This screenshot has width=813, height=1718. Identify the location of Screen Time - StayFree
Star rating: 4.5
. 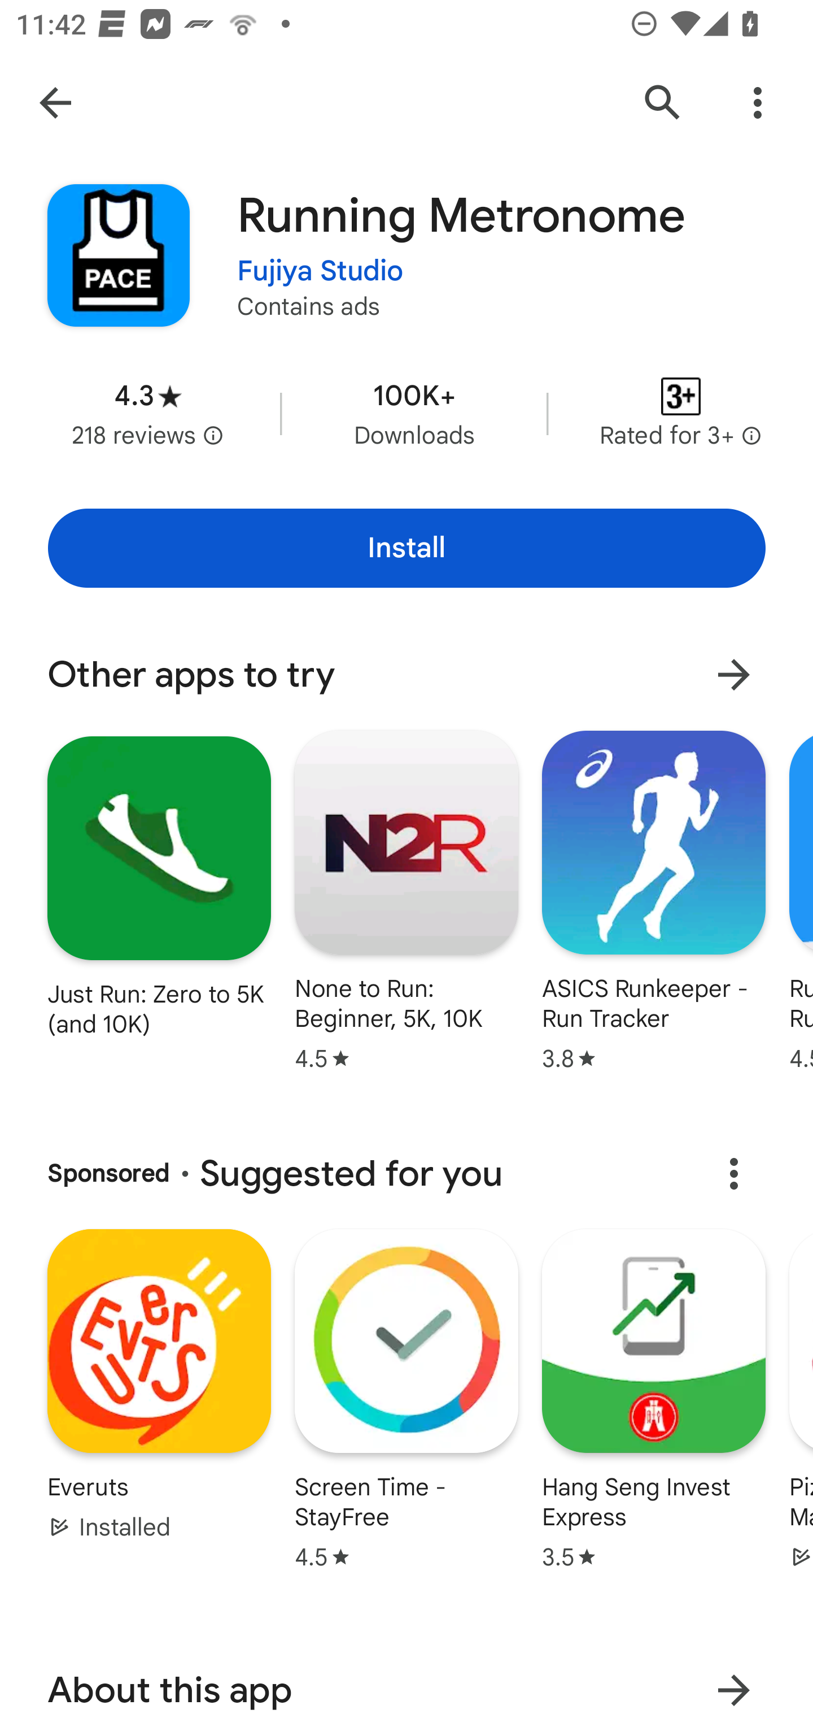
(406, 1420).